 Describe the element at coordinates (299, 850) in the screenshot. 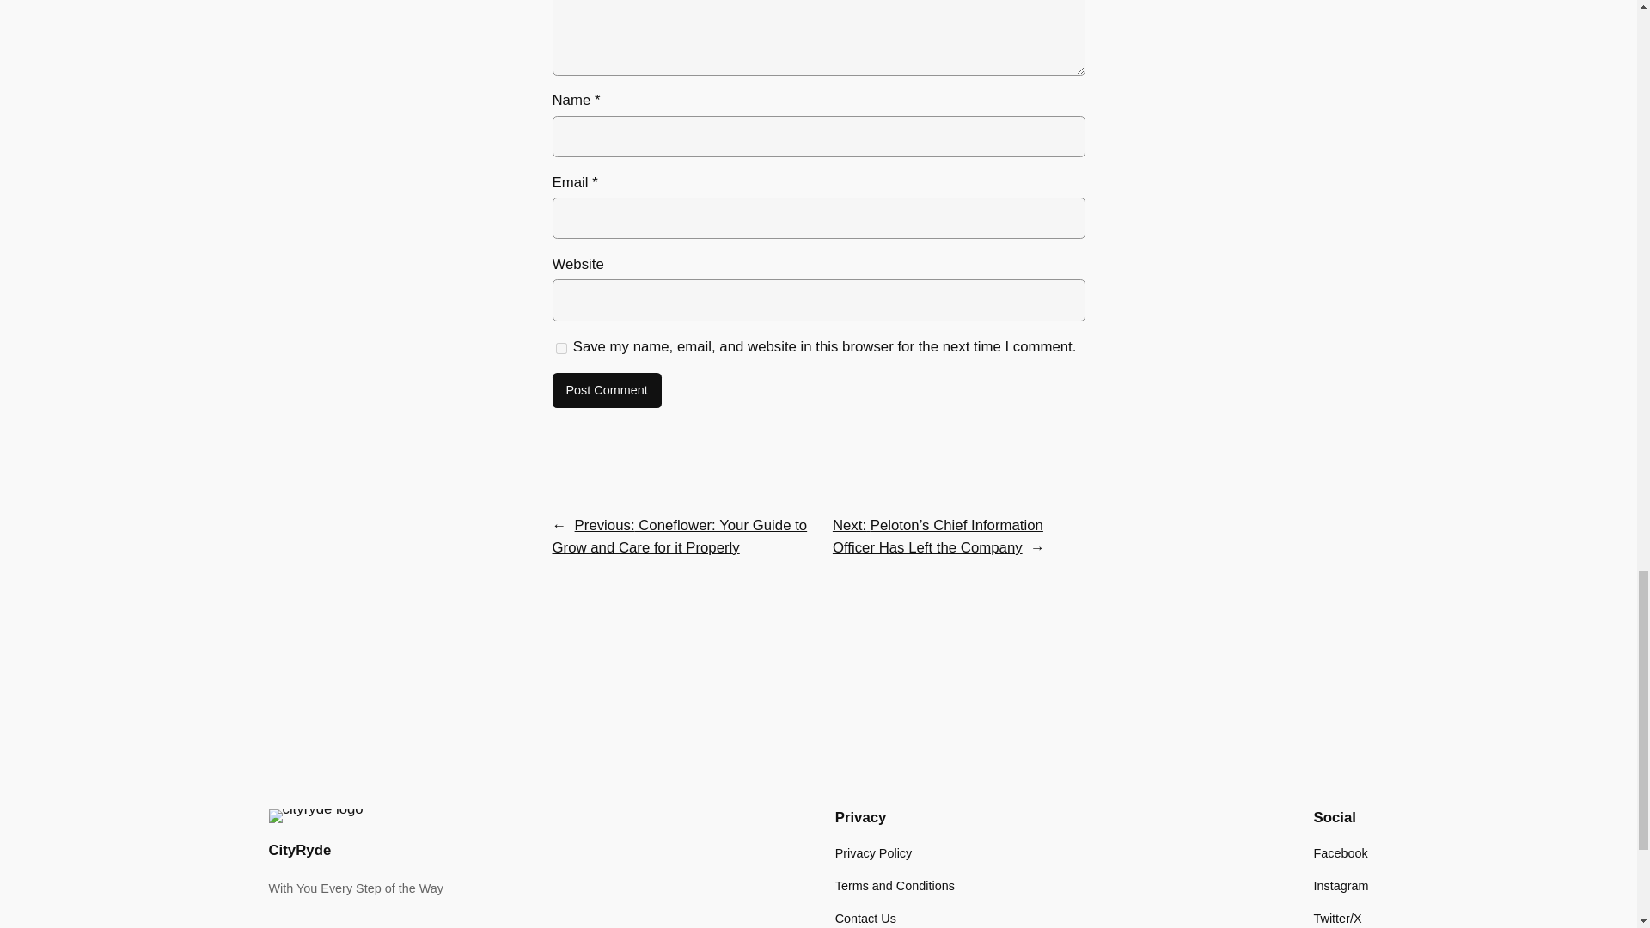

I see `CityRyde` at that location.